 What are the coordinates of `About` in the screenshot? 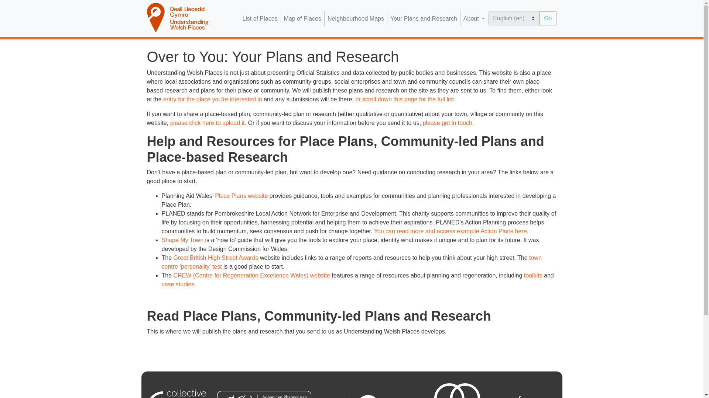 It's located at (474, 19).